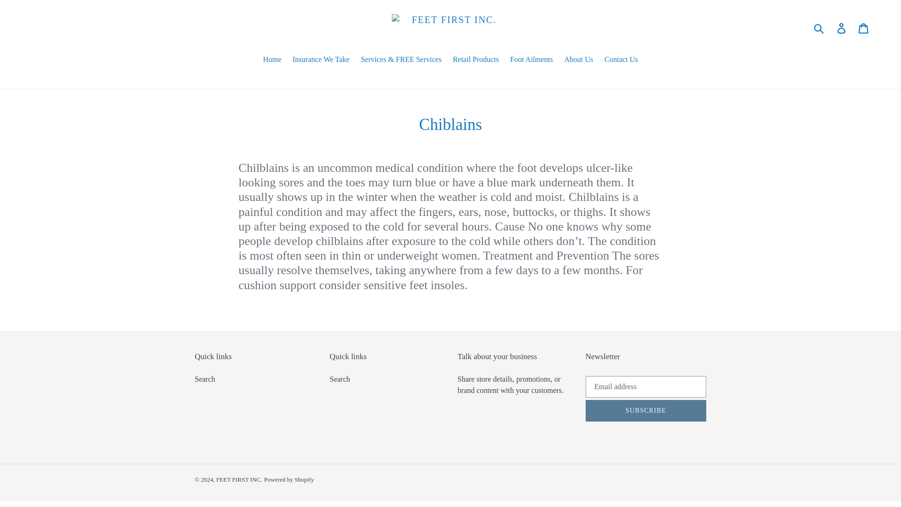 This screenshot has width=901, height=507. What do you see at coordinates (579, 60) in the screenshot?
I see `About Us` at bounding box center [579, 60].